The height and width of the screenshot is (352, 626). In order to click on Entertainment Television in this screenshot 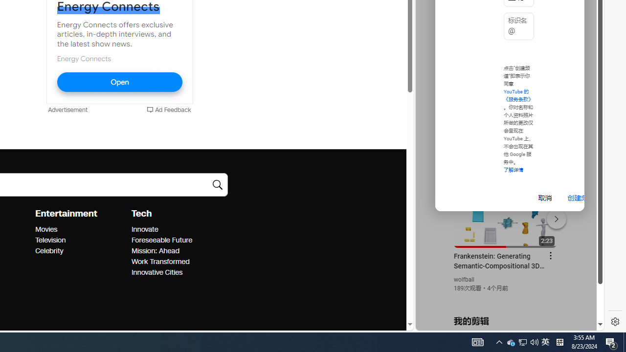, I will do `click(50, 240)`.